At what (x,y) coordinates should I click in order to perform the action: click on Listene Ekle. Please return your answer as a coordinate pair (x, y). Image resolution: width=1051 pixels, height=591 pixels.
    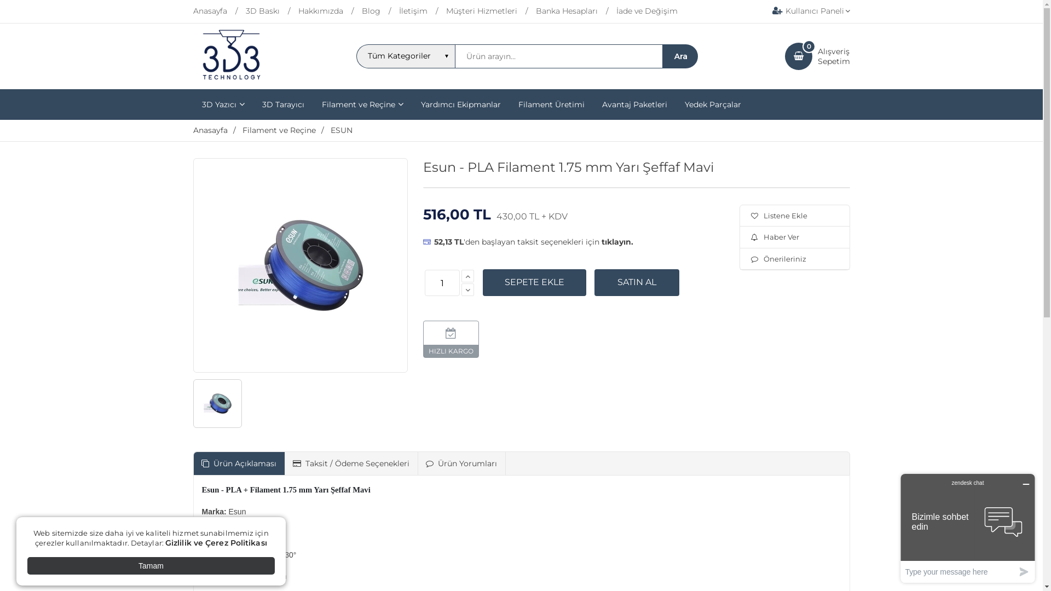
    Looking at the image, I should click on (795, 216).